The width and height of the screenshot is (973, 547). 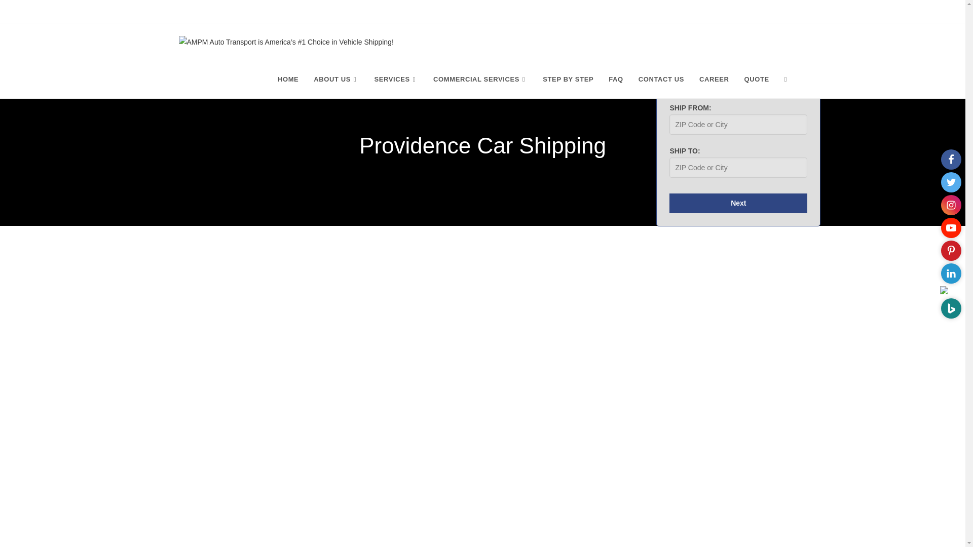 I want to click on SERVICES, so click(x=396, y=79).